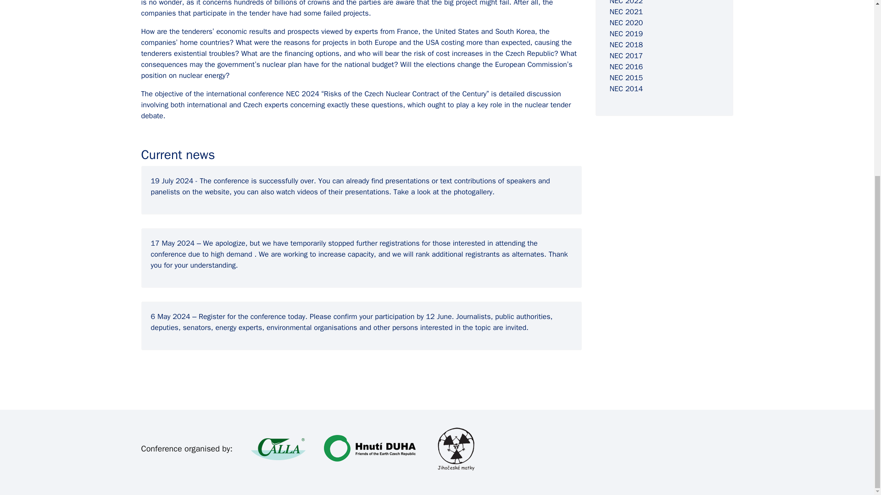 Image resolution: width=881 pixels, height=495 pixels. What do you see at coordinates (626, 78) in the screenshot?
I see `NEC 2015` at bounding box center [626, 78].